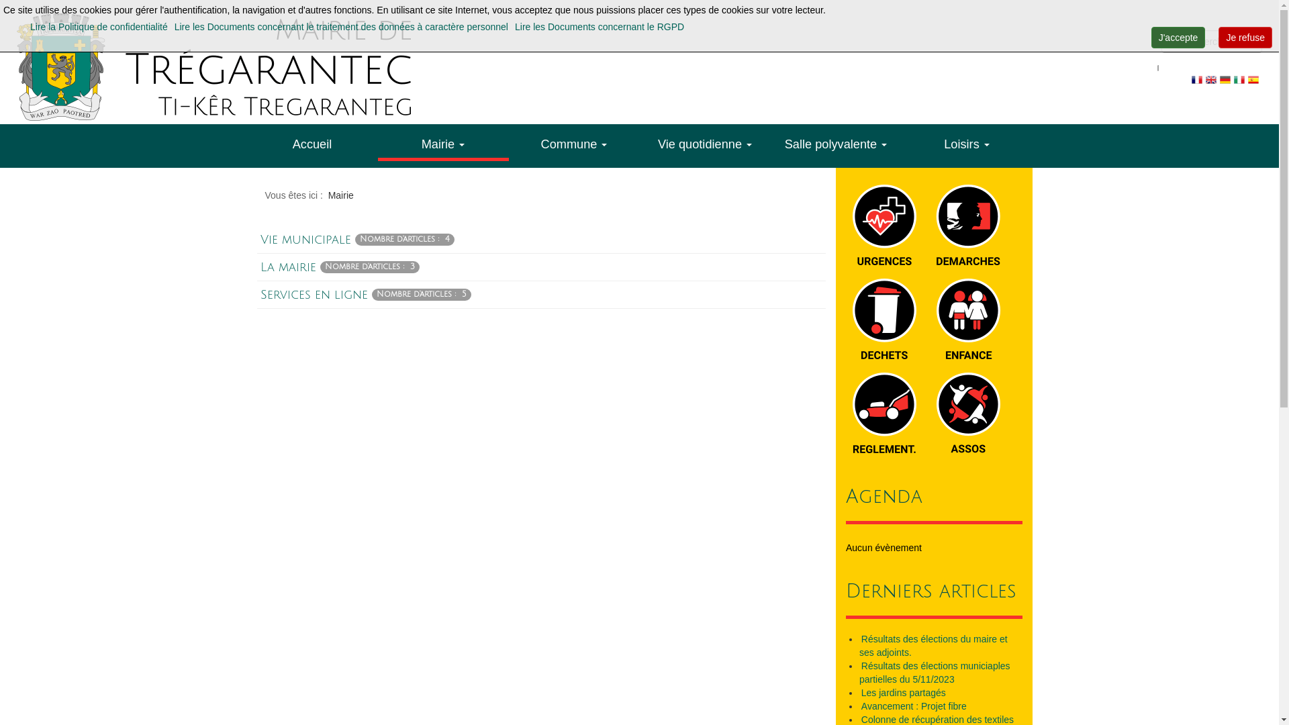 The width and height of the screenshot is (1289, 725). Describe the element at coordinates (837, 141) in the screenshot. I see `Salle polyvalente` at that location.